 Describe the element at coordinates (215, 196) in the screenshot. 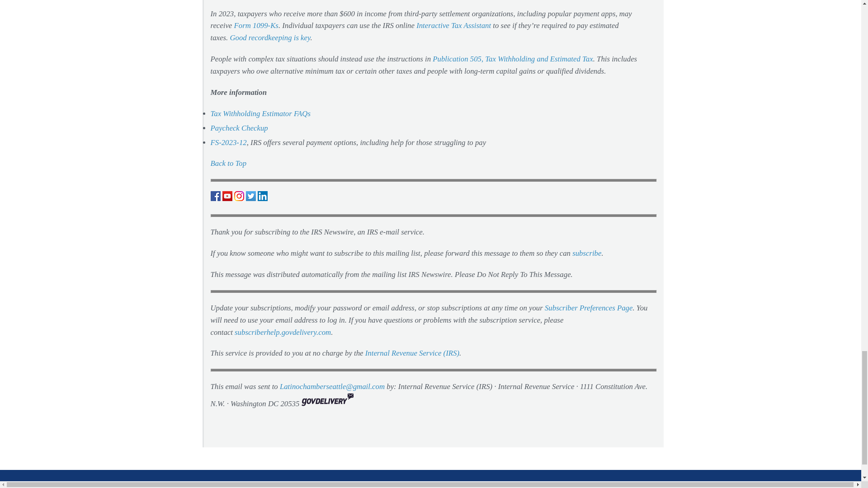

I see `Facebook Logo` at that location.